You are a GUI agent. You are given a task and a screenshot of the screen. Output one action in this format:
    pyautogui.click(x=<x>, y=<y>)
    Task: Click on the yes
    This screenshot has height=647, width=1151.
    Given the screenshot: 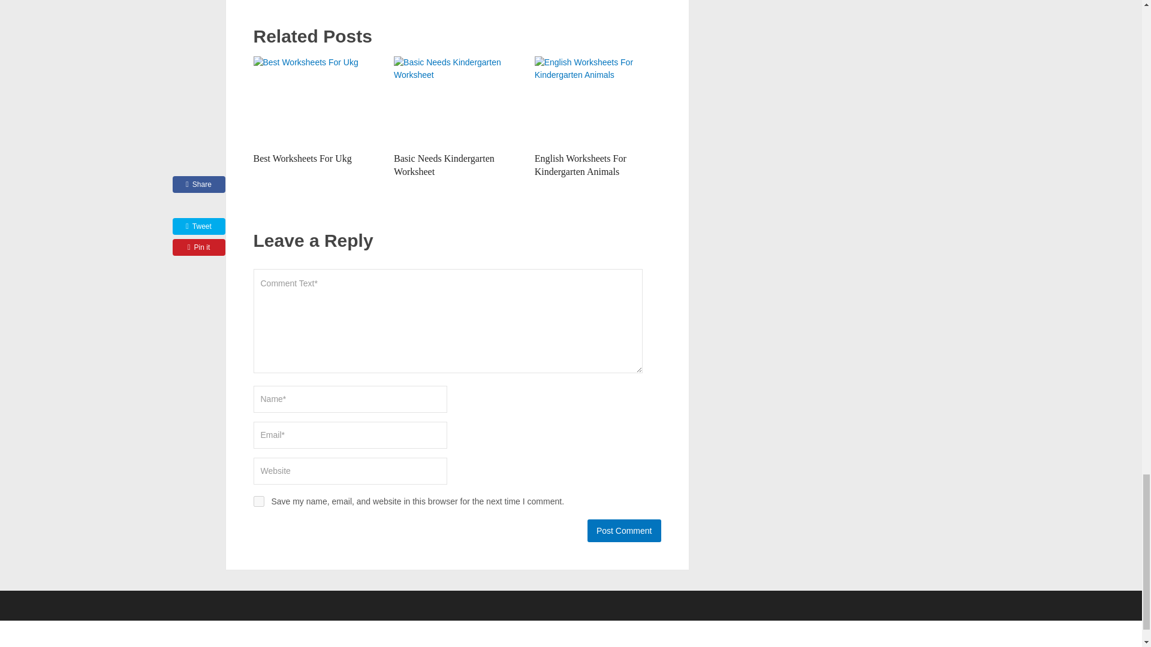 What is the action you would take?
    pyautogui.click(x=258, y=501)
    